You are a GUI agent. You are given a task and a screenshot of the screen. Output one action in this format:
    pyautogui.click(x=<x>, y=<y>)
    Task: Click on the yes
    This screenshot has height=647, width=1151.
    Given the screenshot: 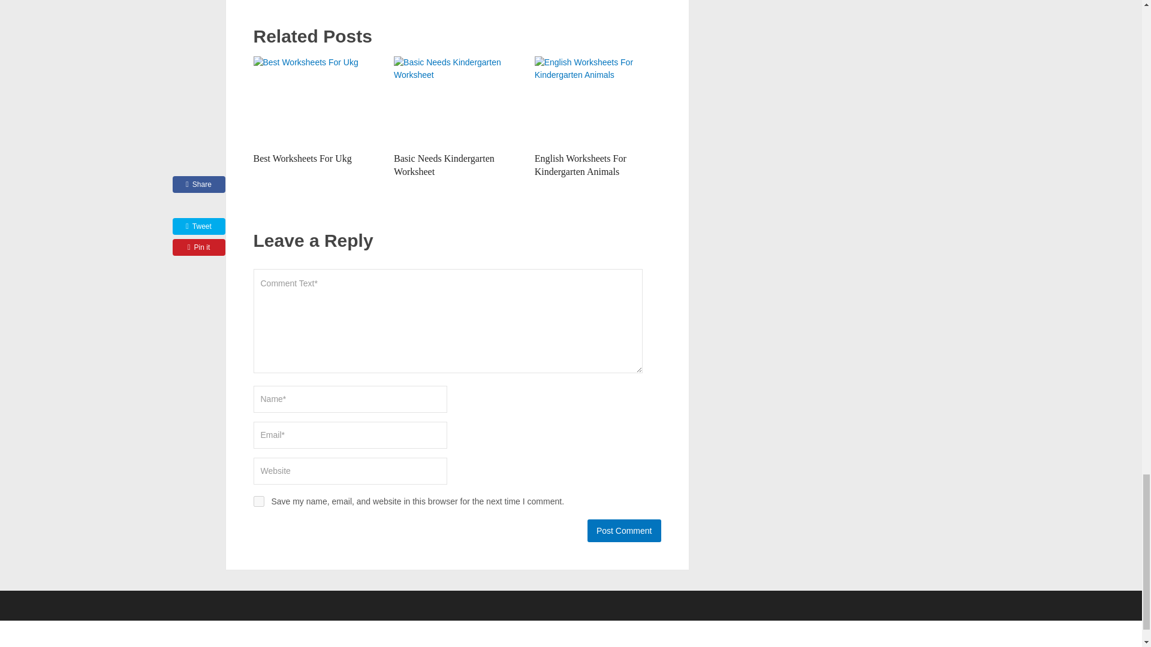 What is the action you would take?
    pyautogui.click(x=258, y=501)
    